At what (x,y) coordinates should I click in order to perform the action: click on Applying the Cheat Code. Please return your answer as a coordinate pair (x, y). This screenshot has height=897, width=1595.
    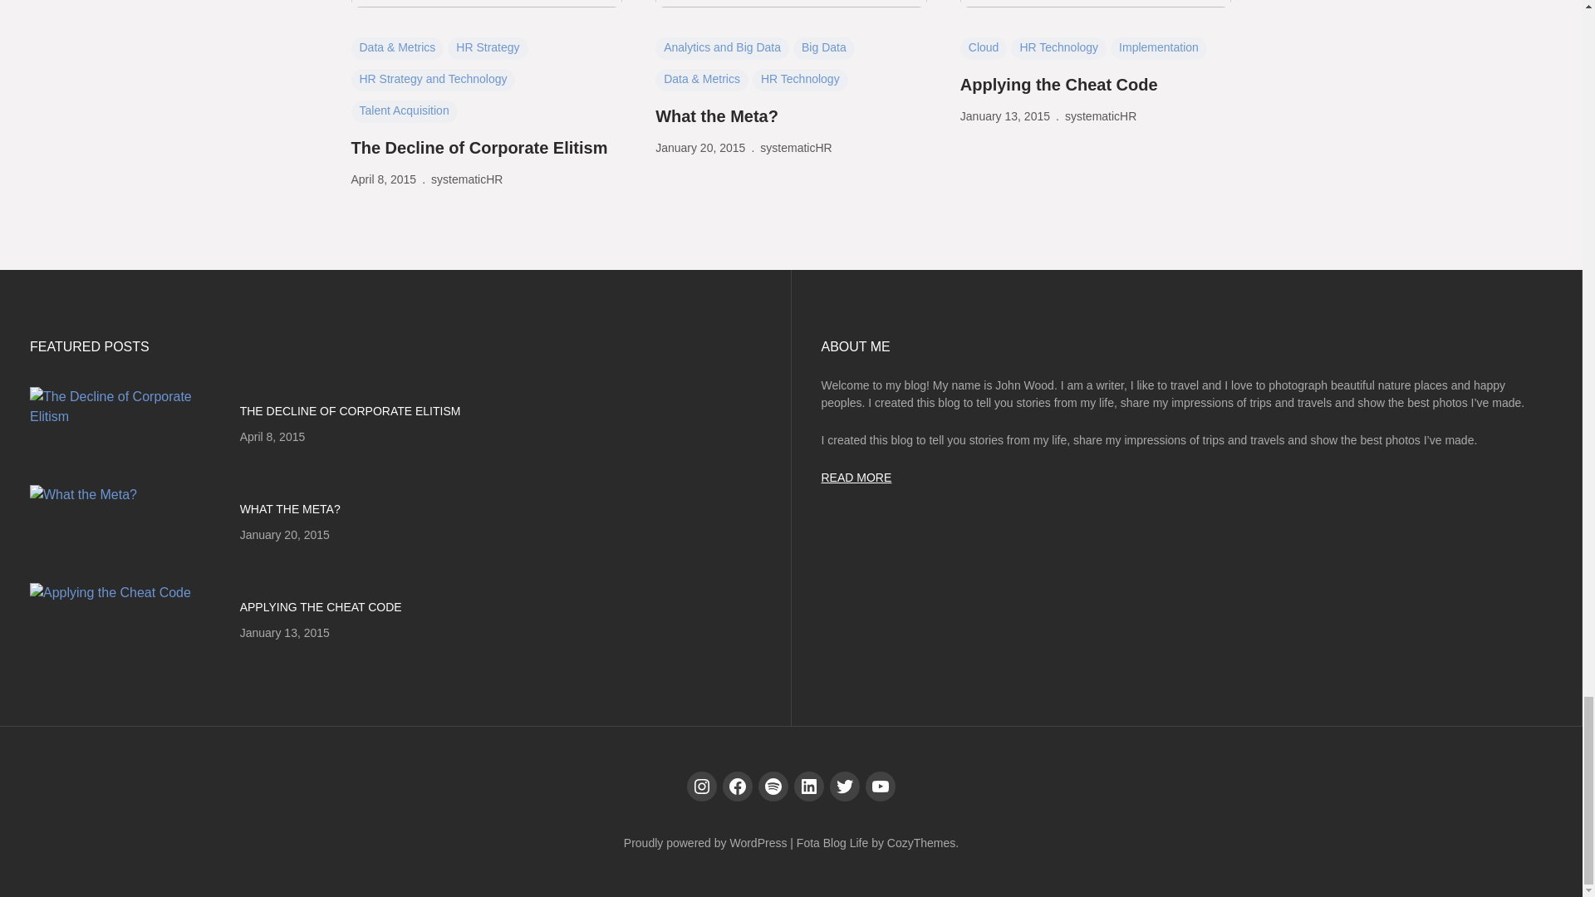
    Looking at the image, I should click on (1058, 85).